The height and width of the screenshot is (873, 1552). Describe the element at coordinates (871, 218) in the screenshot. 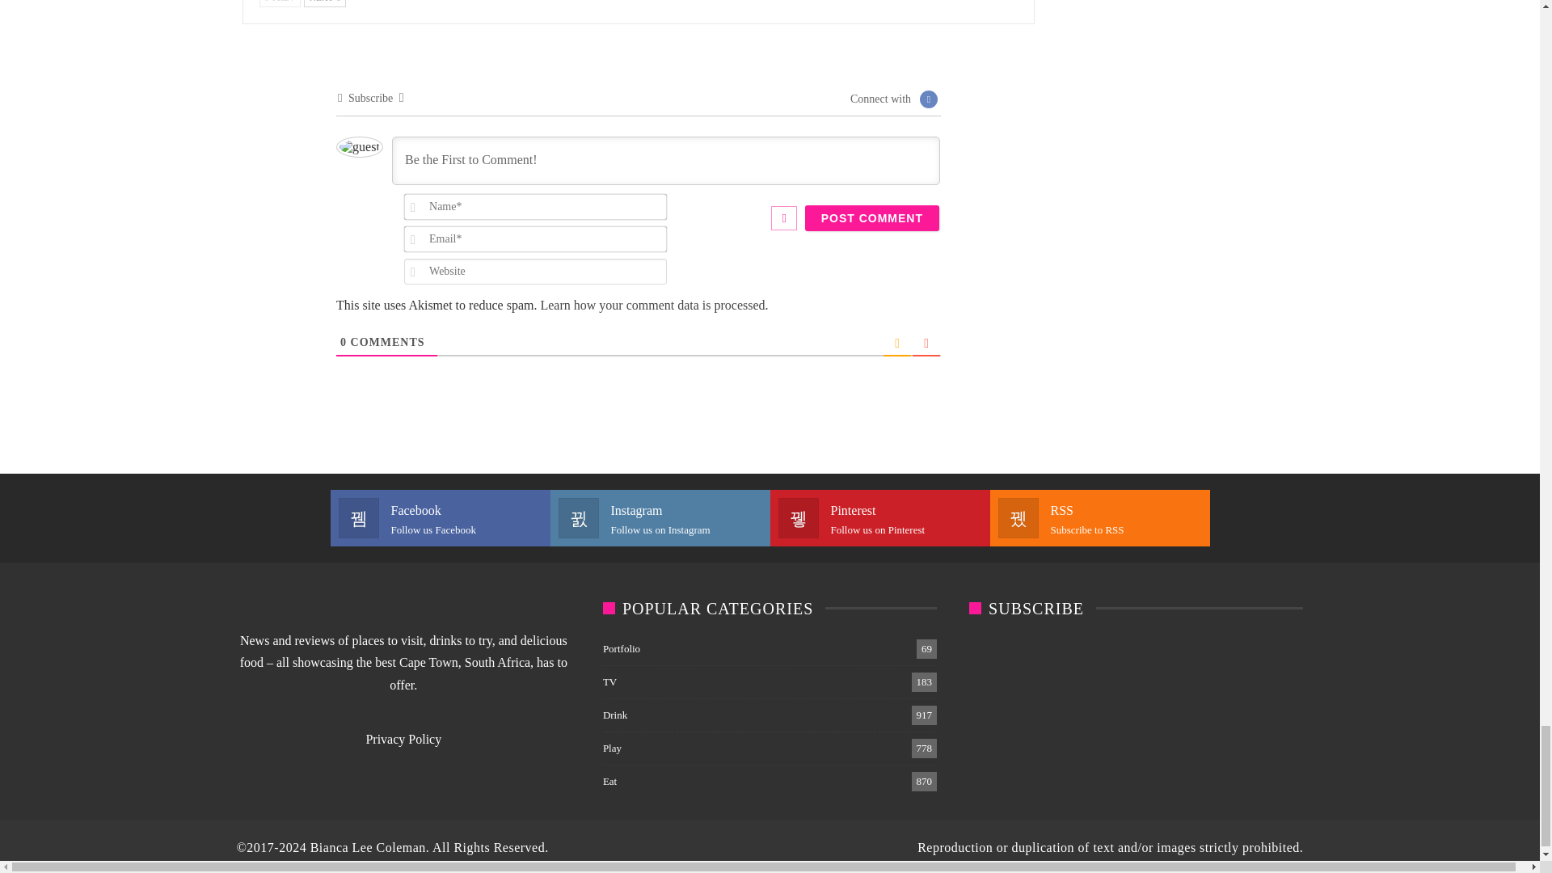

I see `Post Comment` at that location.